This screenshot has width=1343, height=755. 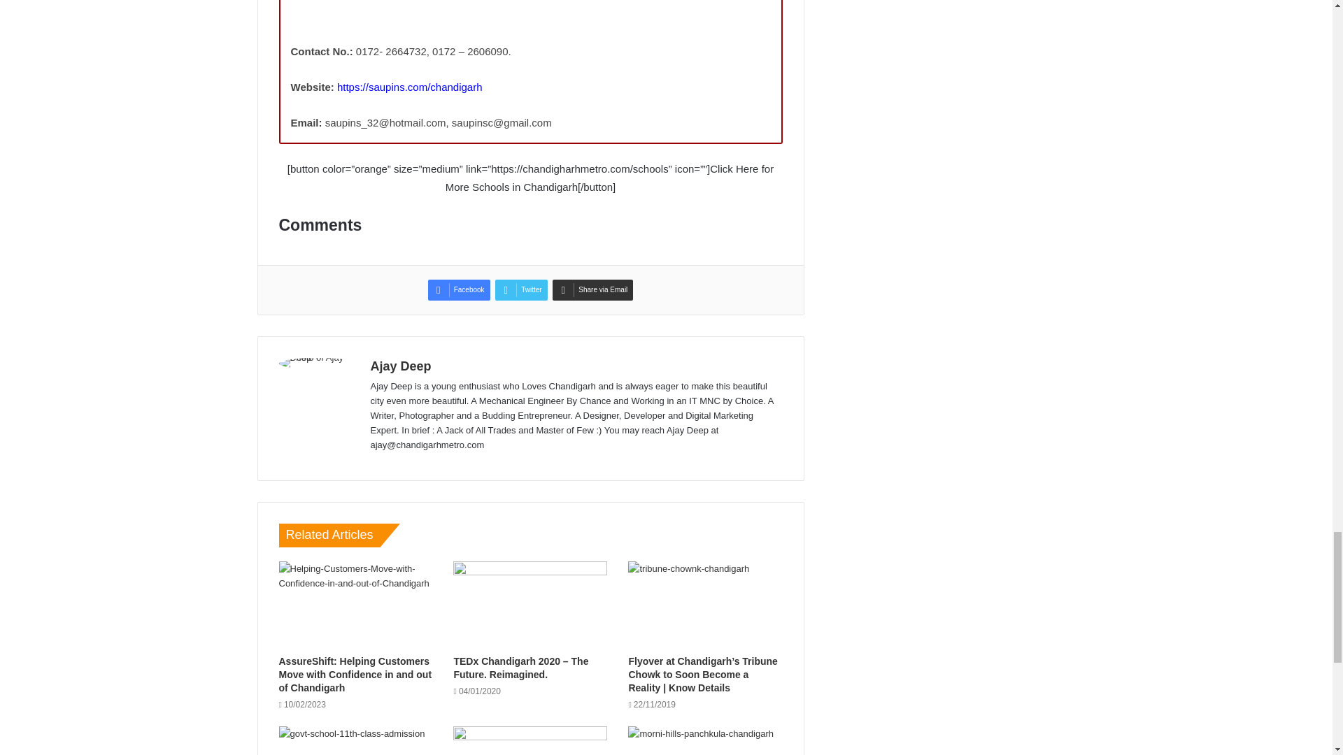 What do you see at coordinates (459, 289) in the screenshot?
I see `Facebook` at bounding box center [459, 289].